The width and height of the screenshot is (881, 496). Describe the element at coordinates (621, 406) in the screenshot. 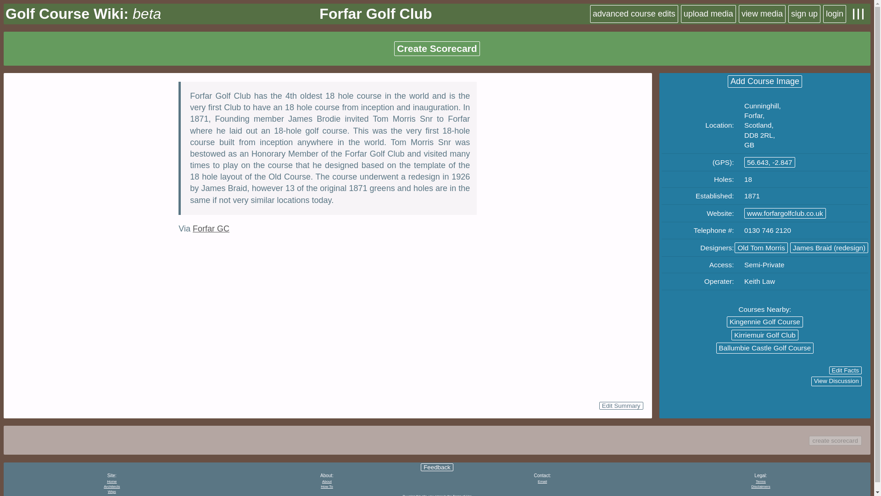

I see `Edit Summary` at that location.